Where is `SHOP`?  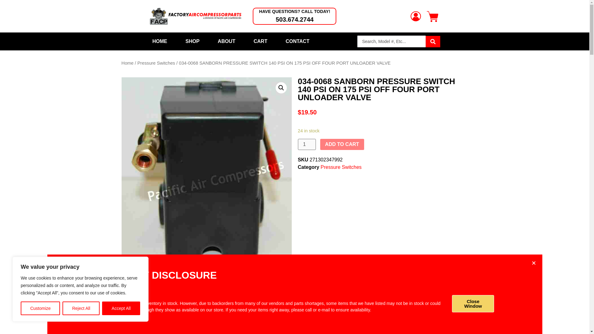
SHOP is located at coordinates (192, 41).